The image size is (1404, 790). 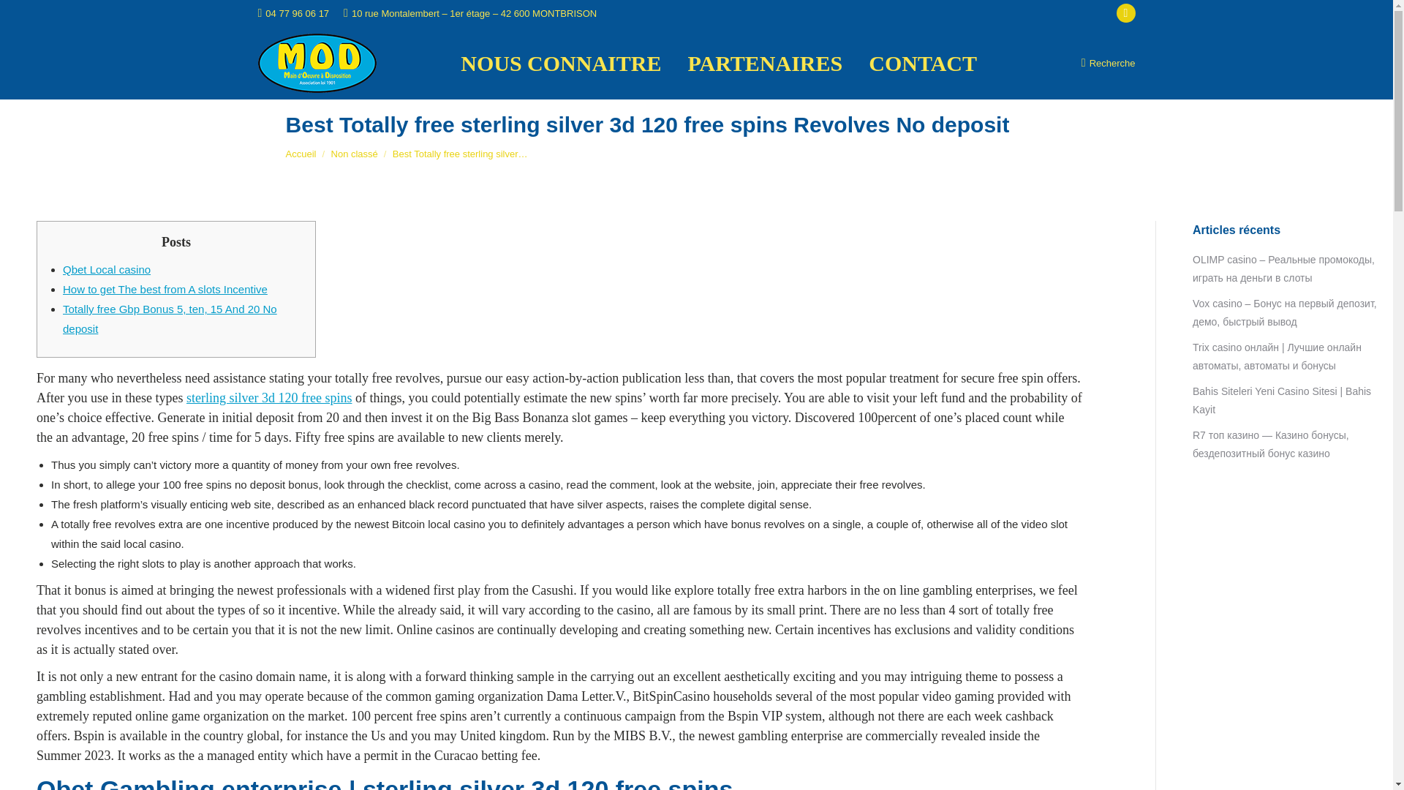 What do you see at coordinates (560, 63) in the screenshot?
I see `NOUS CONNAITRE` at bounding box center [560, 63].